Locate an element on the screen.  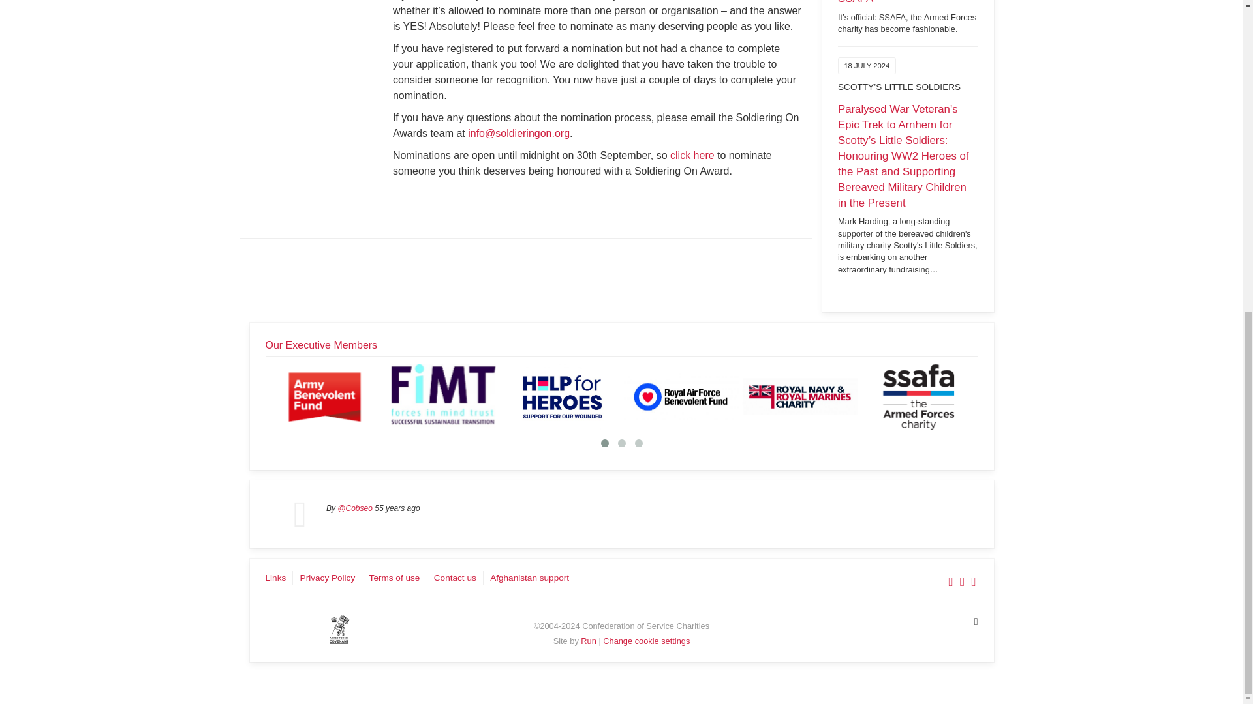
Army Benevolent Fund is located at coordinates (325, 396).